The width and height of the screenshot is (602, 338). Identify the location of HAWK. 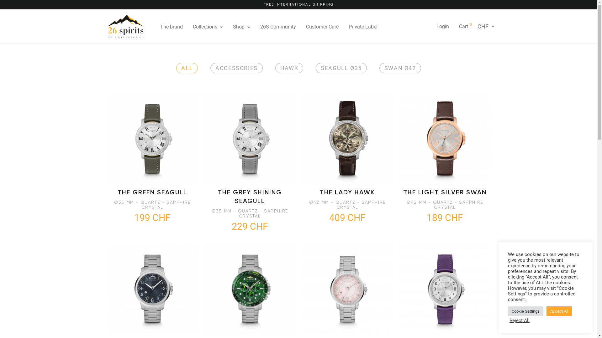
(289, 68).